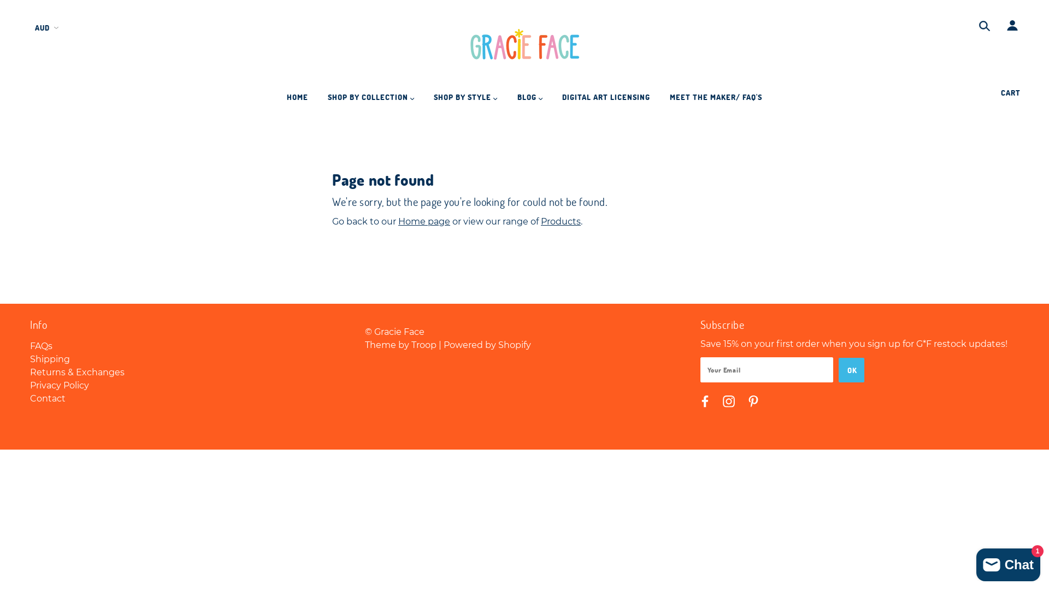 The width and height of the screenshot is (1049, 590). Describe the element at coordinates (42, 346) in the screenshot. I see `FAQs` at that location.